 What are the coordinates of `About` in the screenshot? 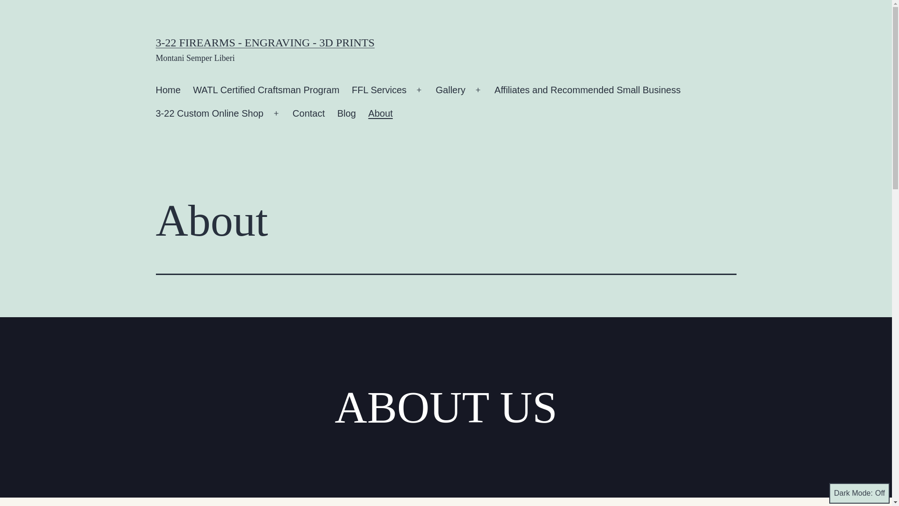 It's located at (380, 114).